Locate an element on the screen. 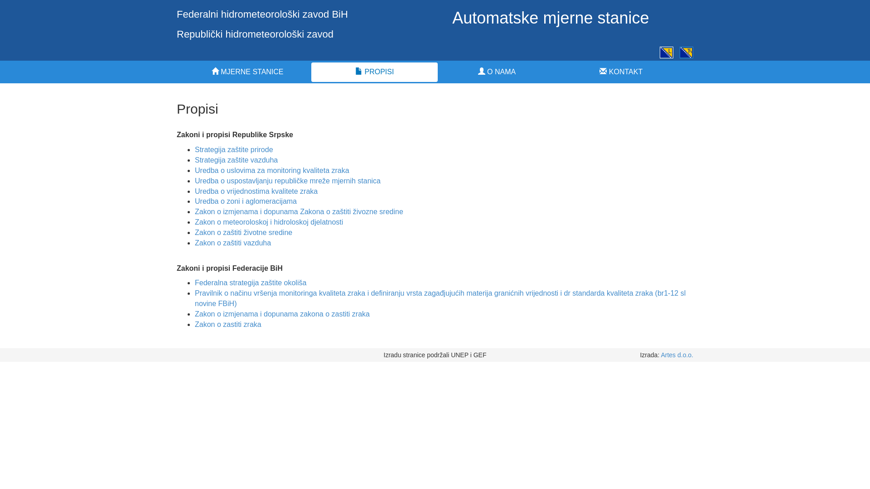 The image size is (870, 489). Artes d.o.o. is located at coordinates (677, 355).